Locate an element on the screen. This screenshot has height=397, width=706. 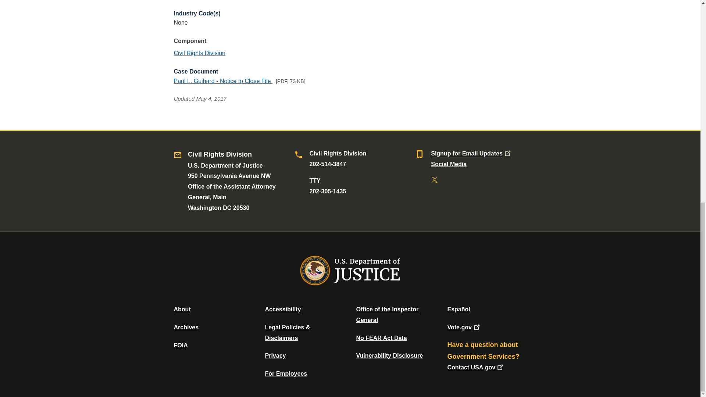
For Employees is located at coordinates (286, 373).